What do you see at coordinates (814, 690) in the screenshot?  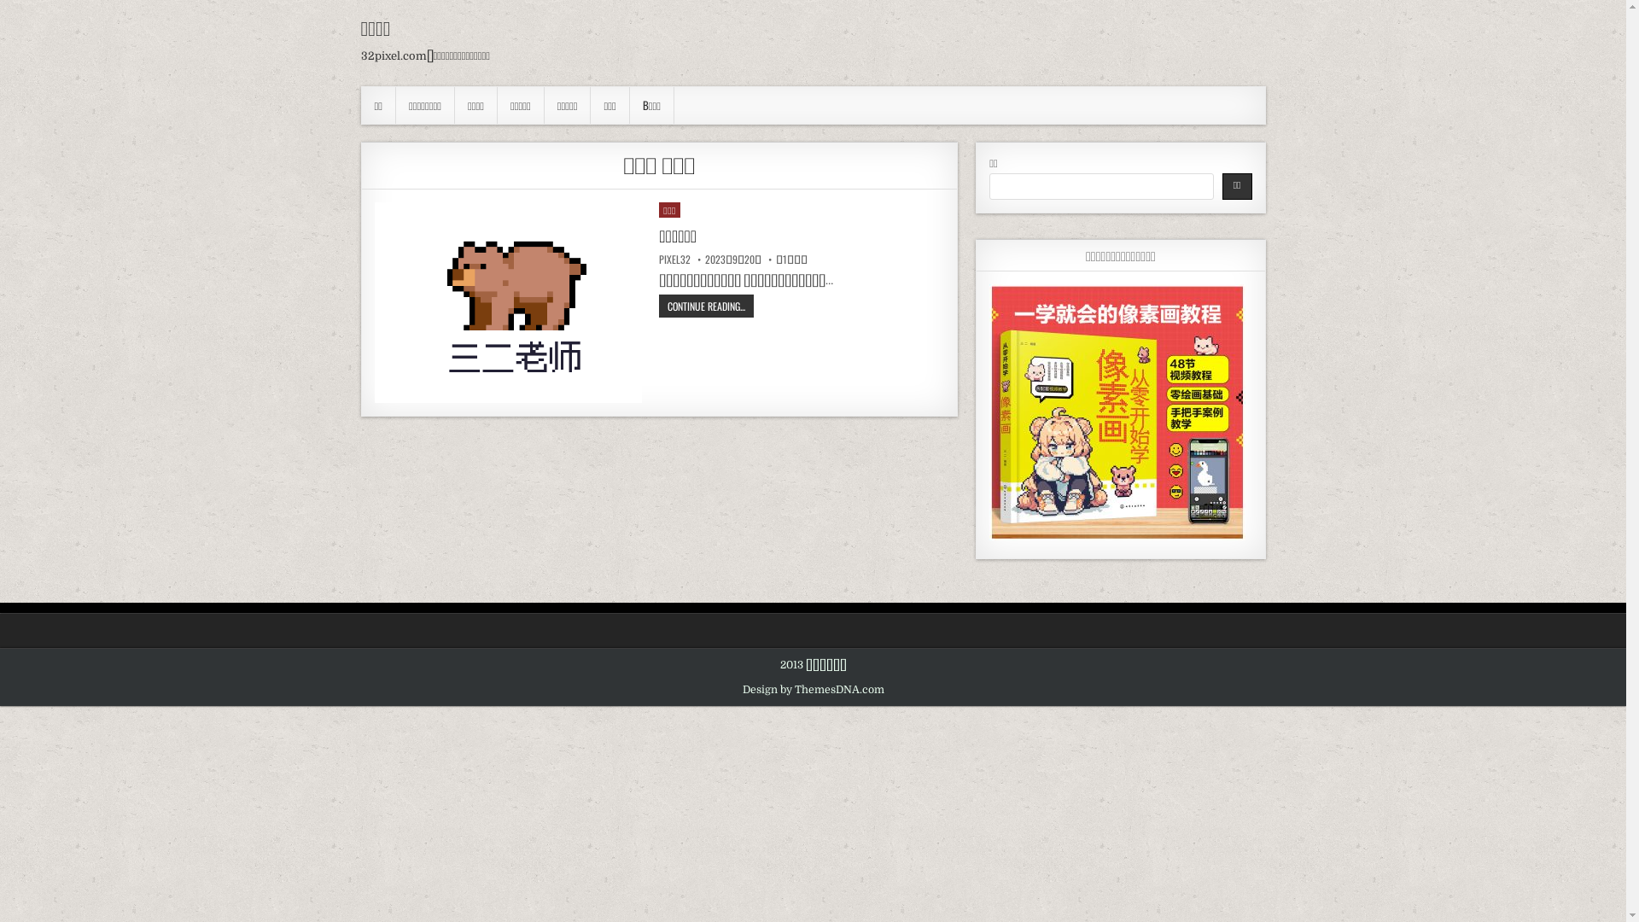 I see `Design by ThemesDNA.com` at bounding box center [814, 690].